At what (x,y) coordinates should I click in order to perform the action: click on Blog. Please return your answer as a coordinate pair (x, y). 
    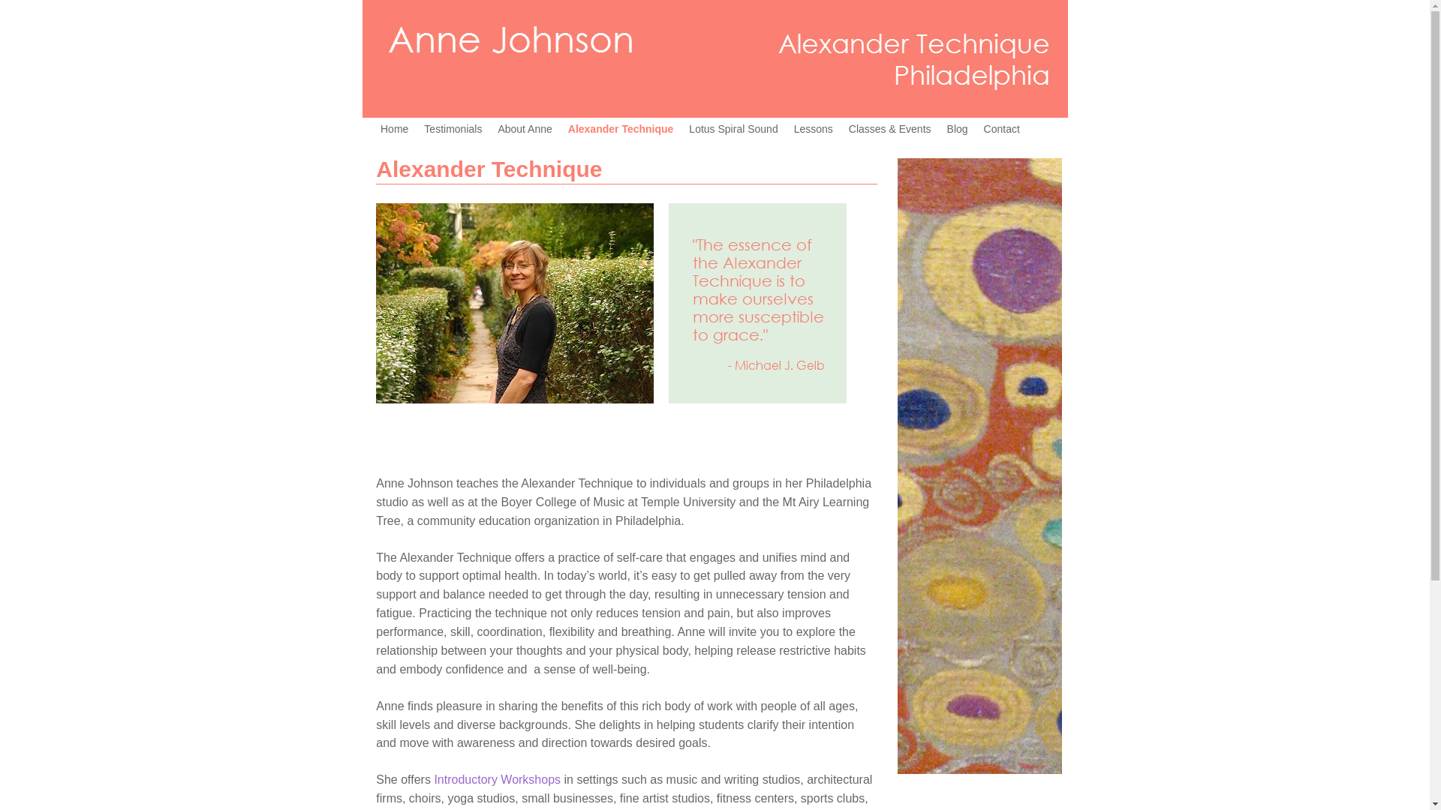
    Looking at the image, I should click on (957, 129).